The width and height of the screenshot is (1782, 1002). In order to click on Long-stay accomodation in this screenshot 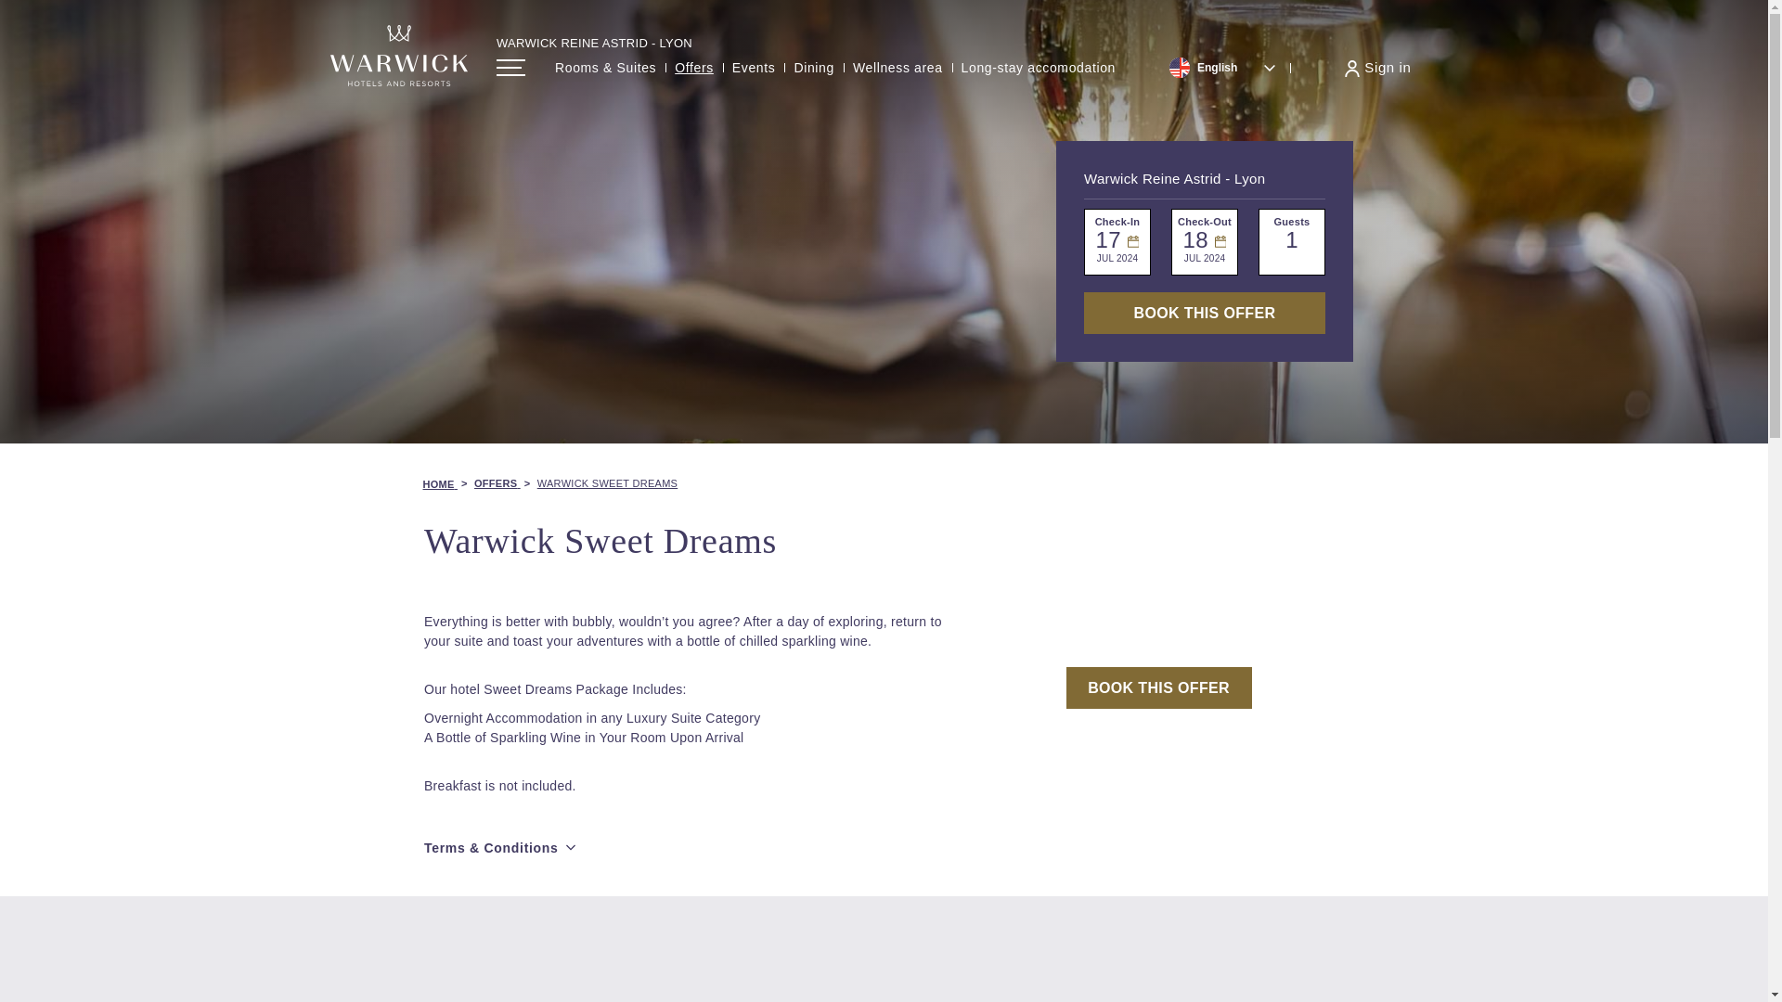, I will do `click(1038, 68)`.